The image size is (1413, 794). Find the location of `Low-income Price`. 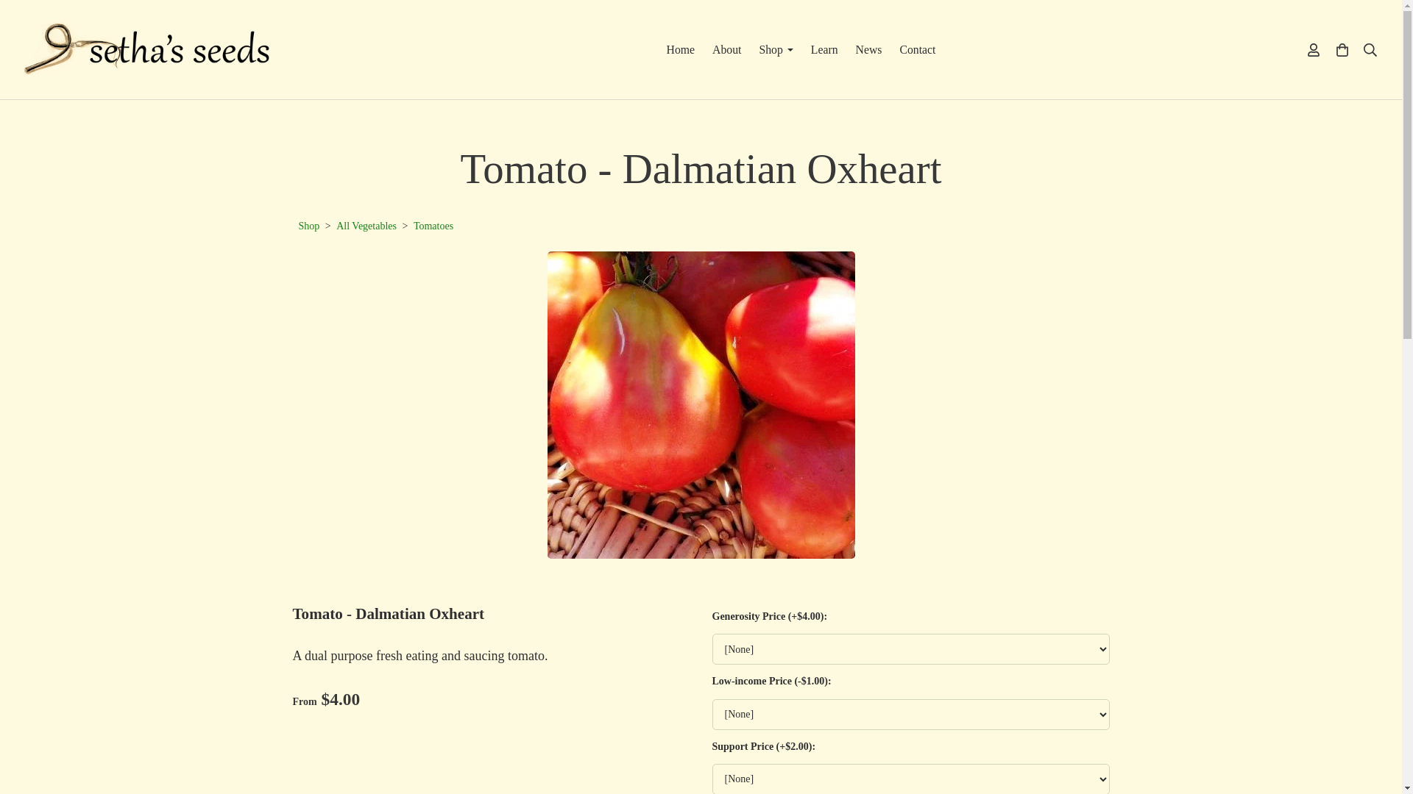

Low-income Price is located at coordinates (910, 715).